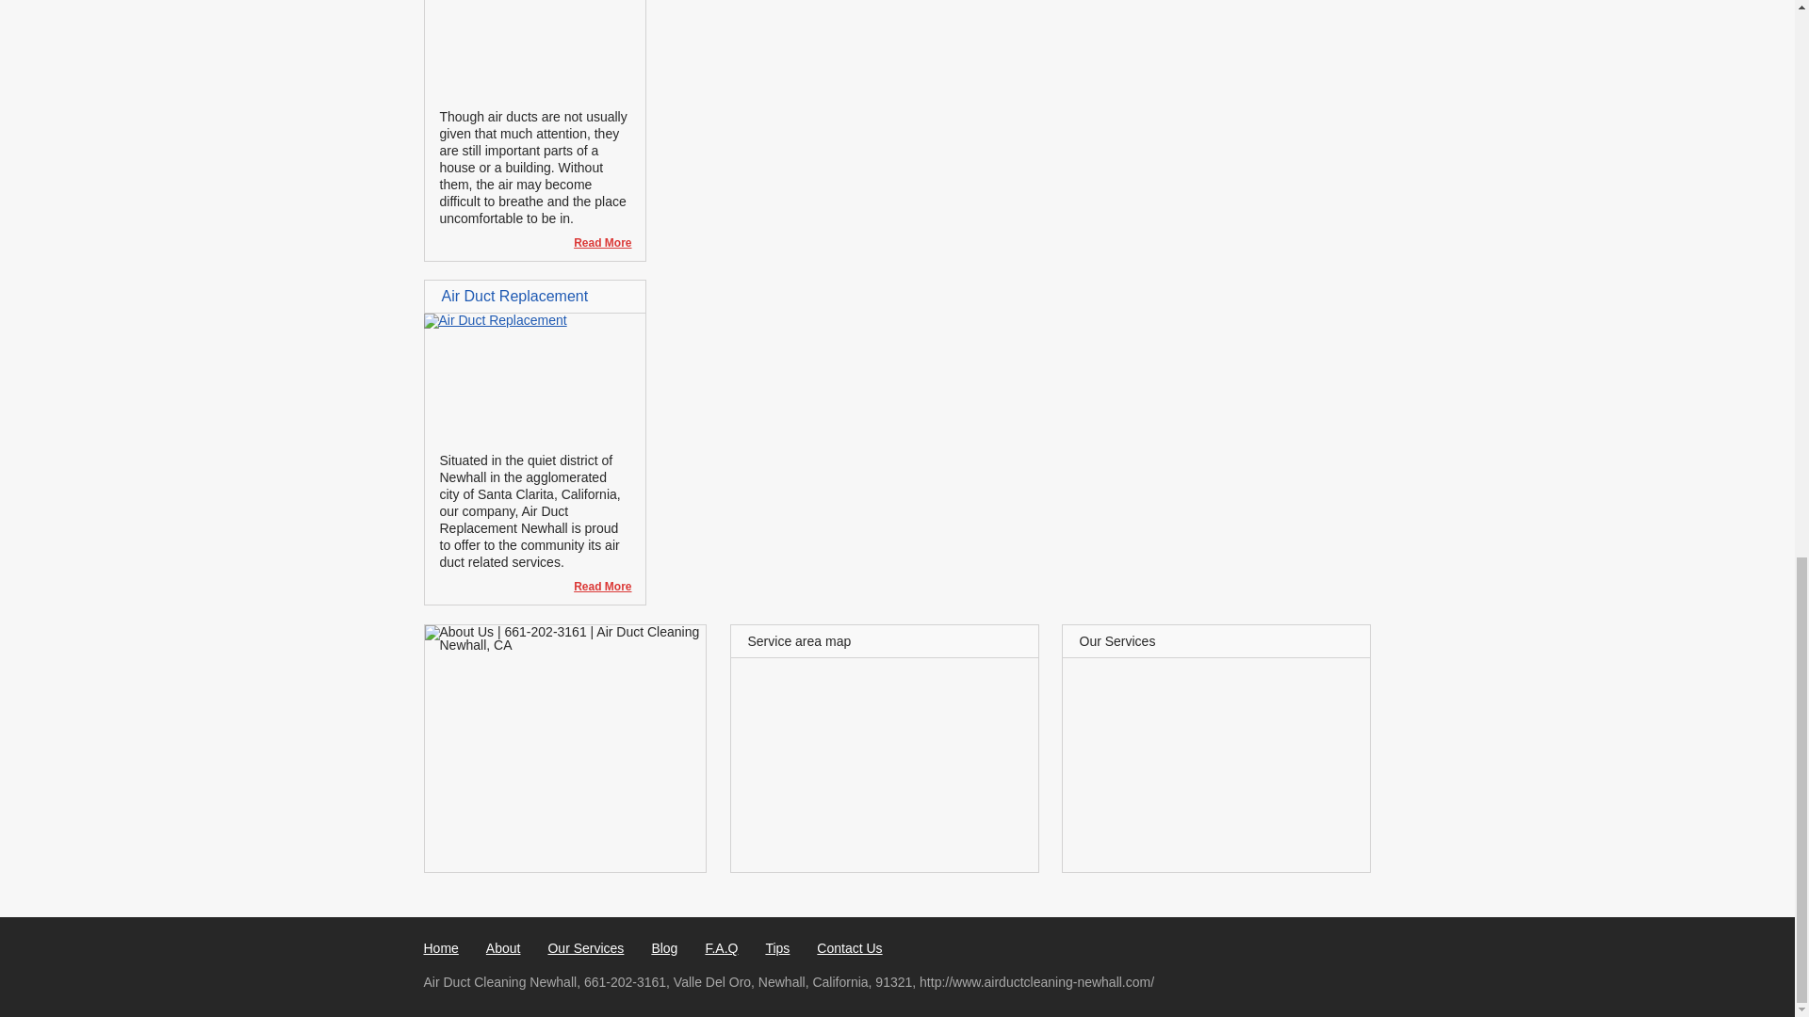 The height and width of the screenshot is (1017, 1809). Describe the element at coordinates (496, 319) in the screenshot. I see `Air Duct Replacement` at that location.